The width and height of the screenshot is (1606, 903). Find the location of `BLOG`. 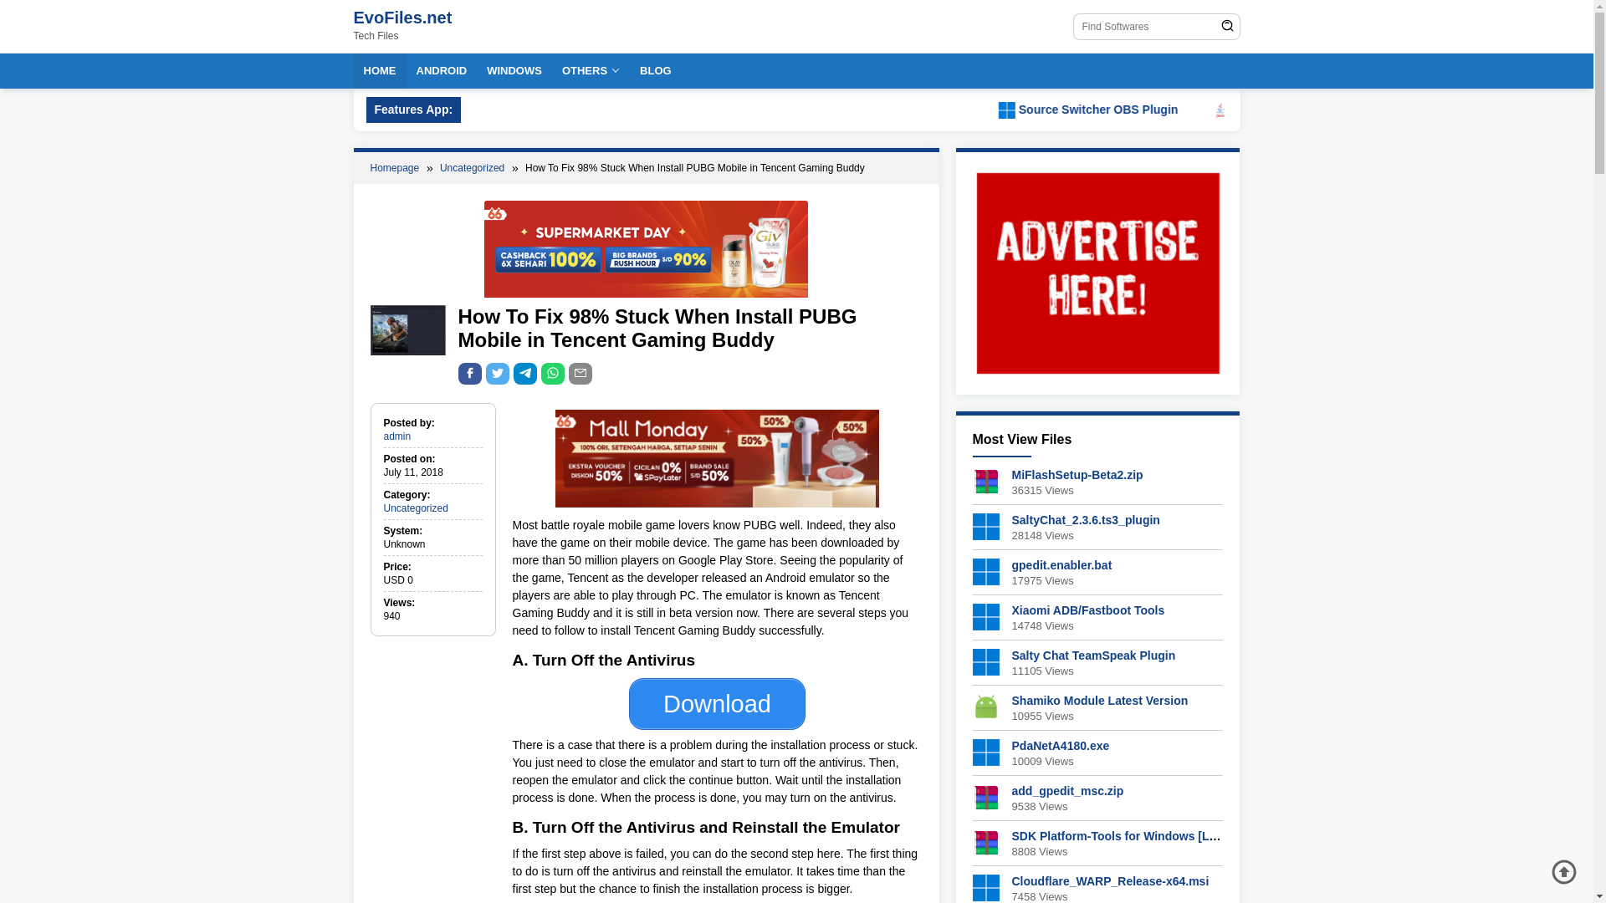

BLOG is located at coordinates (655, 70).